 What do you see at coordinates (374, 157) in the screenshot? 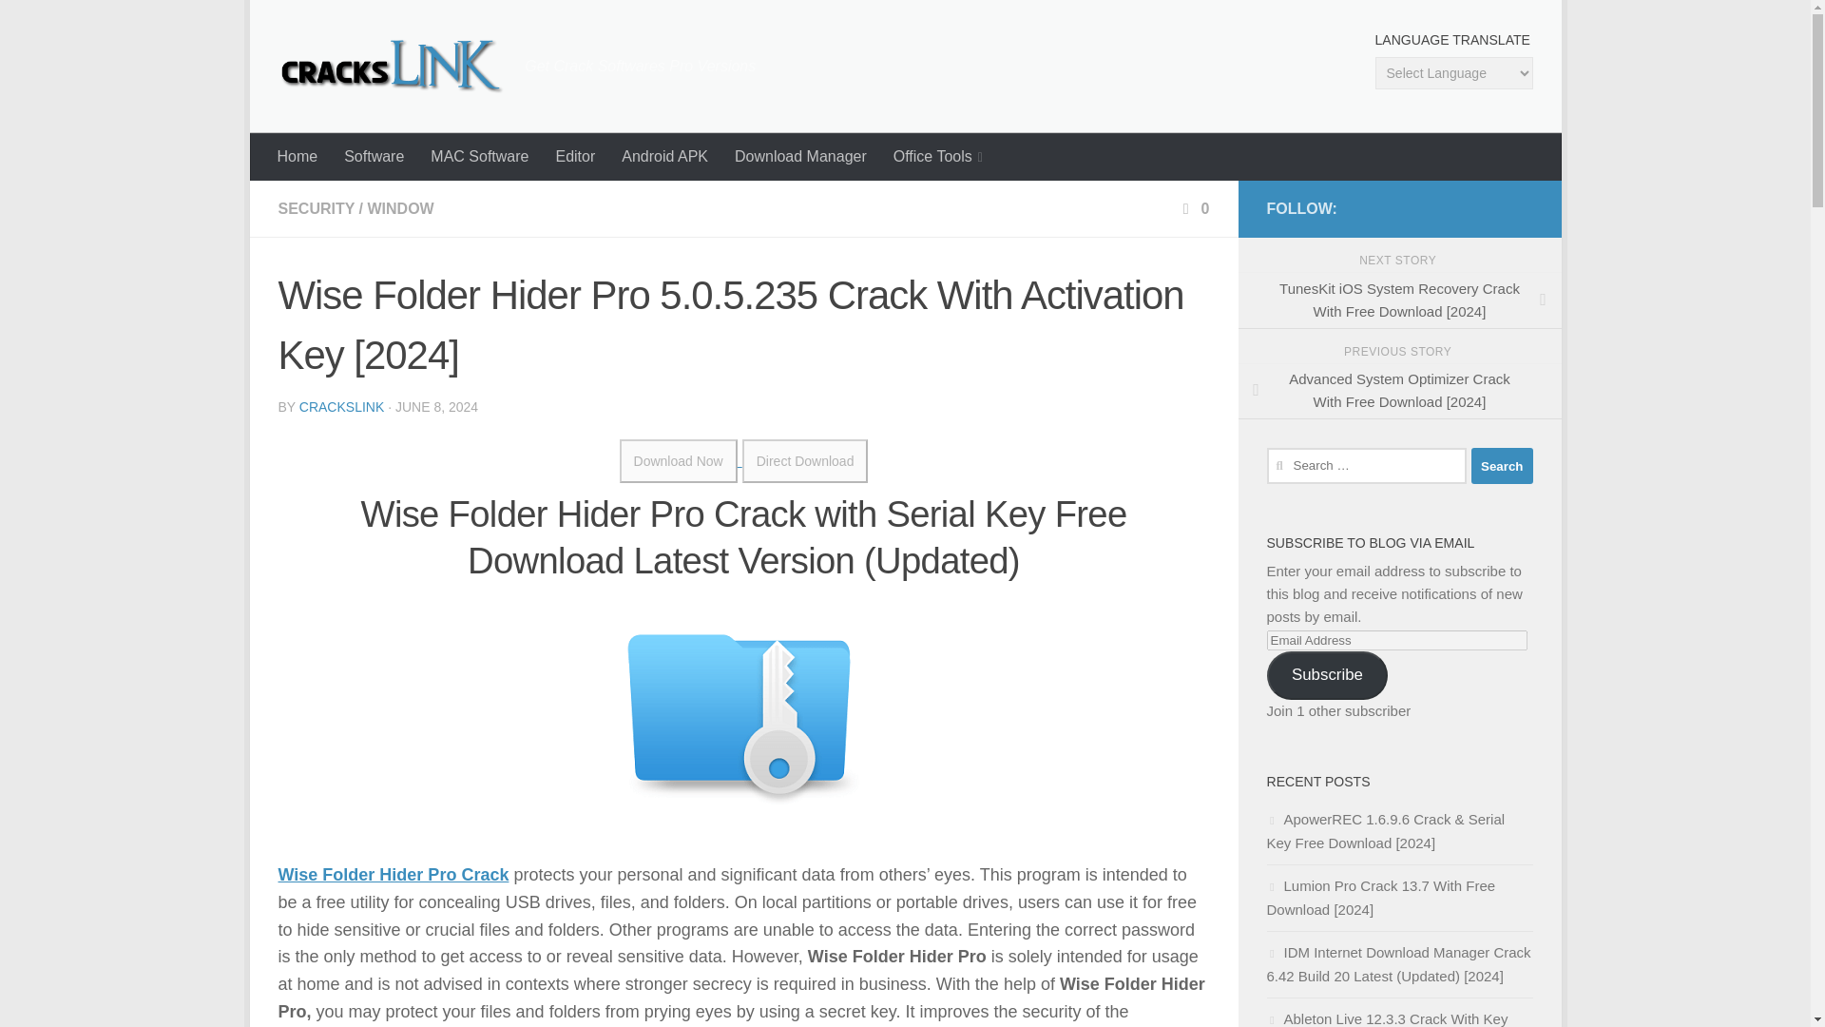
I see `Software` at bounding box center [374, 157].